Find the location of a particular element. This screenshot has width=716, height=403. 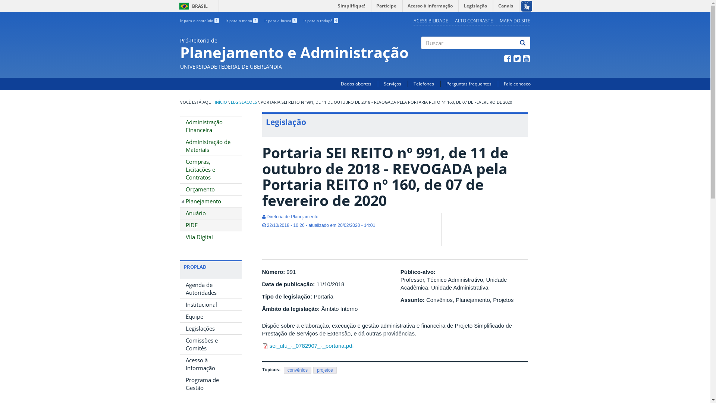

BRASIL is located at coordinates (184, 6).